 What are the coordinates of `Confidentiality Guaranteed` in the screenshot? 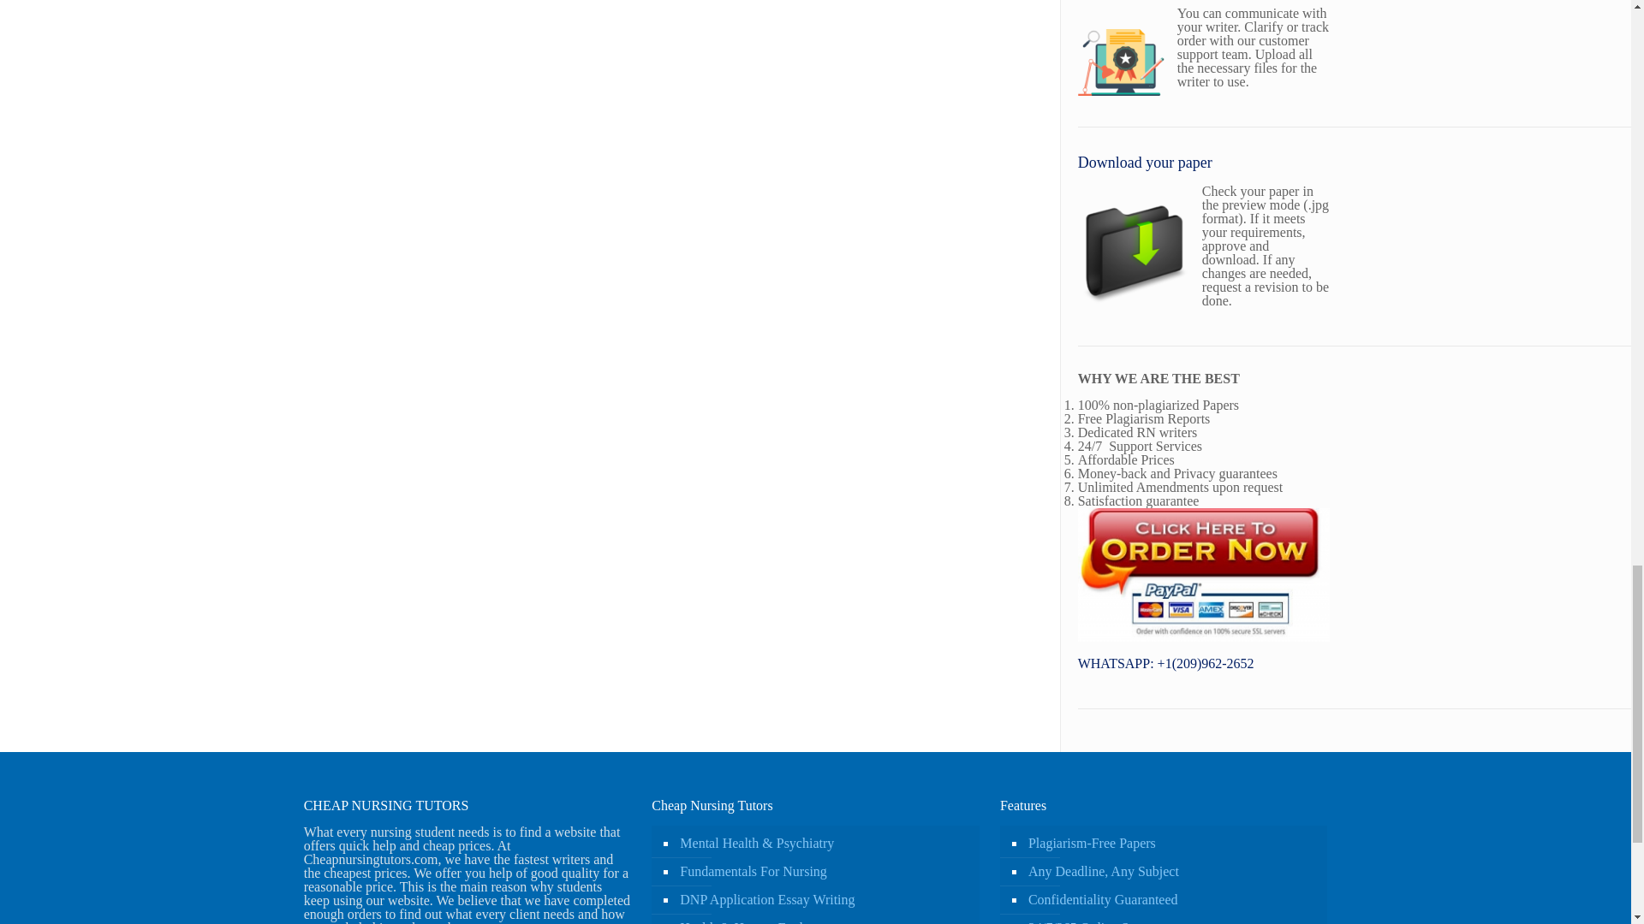 It's located at (1171, 900).